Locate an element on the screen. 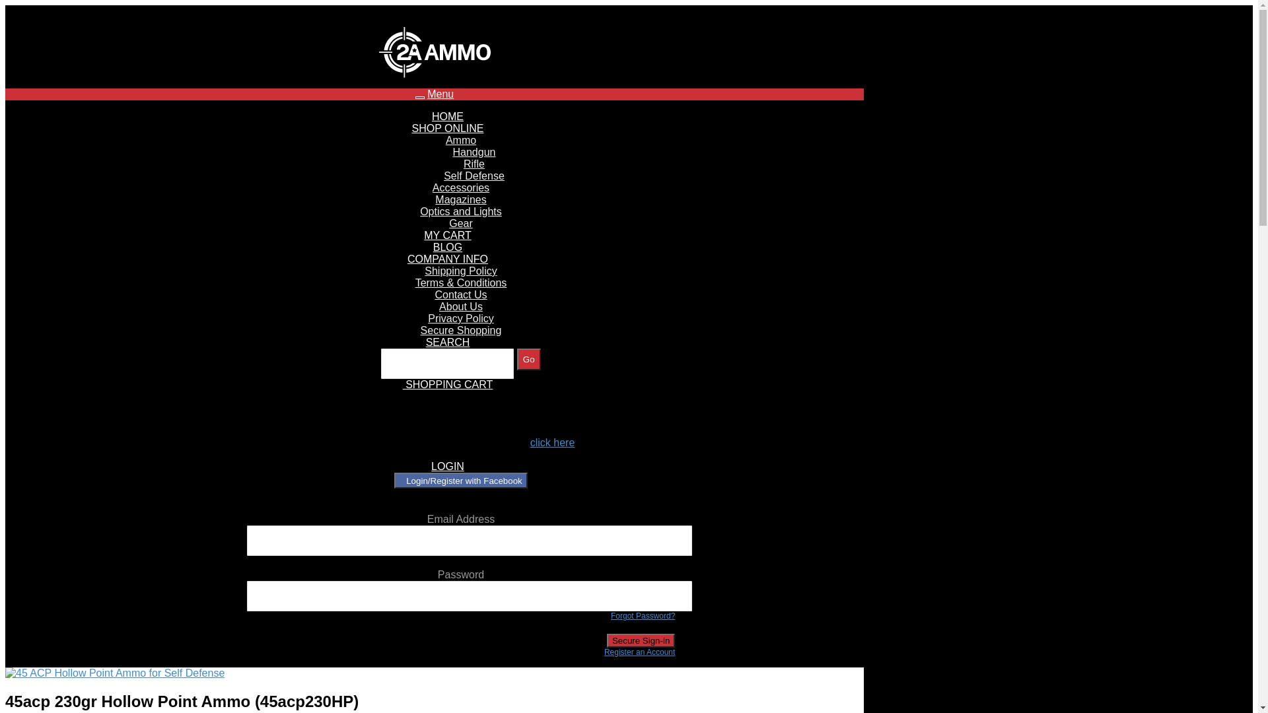  Privacy Policy is located at coordinates (461, 318).